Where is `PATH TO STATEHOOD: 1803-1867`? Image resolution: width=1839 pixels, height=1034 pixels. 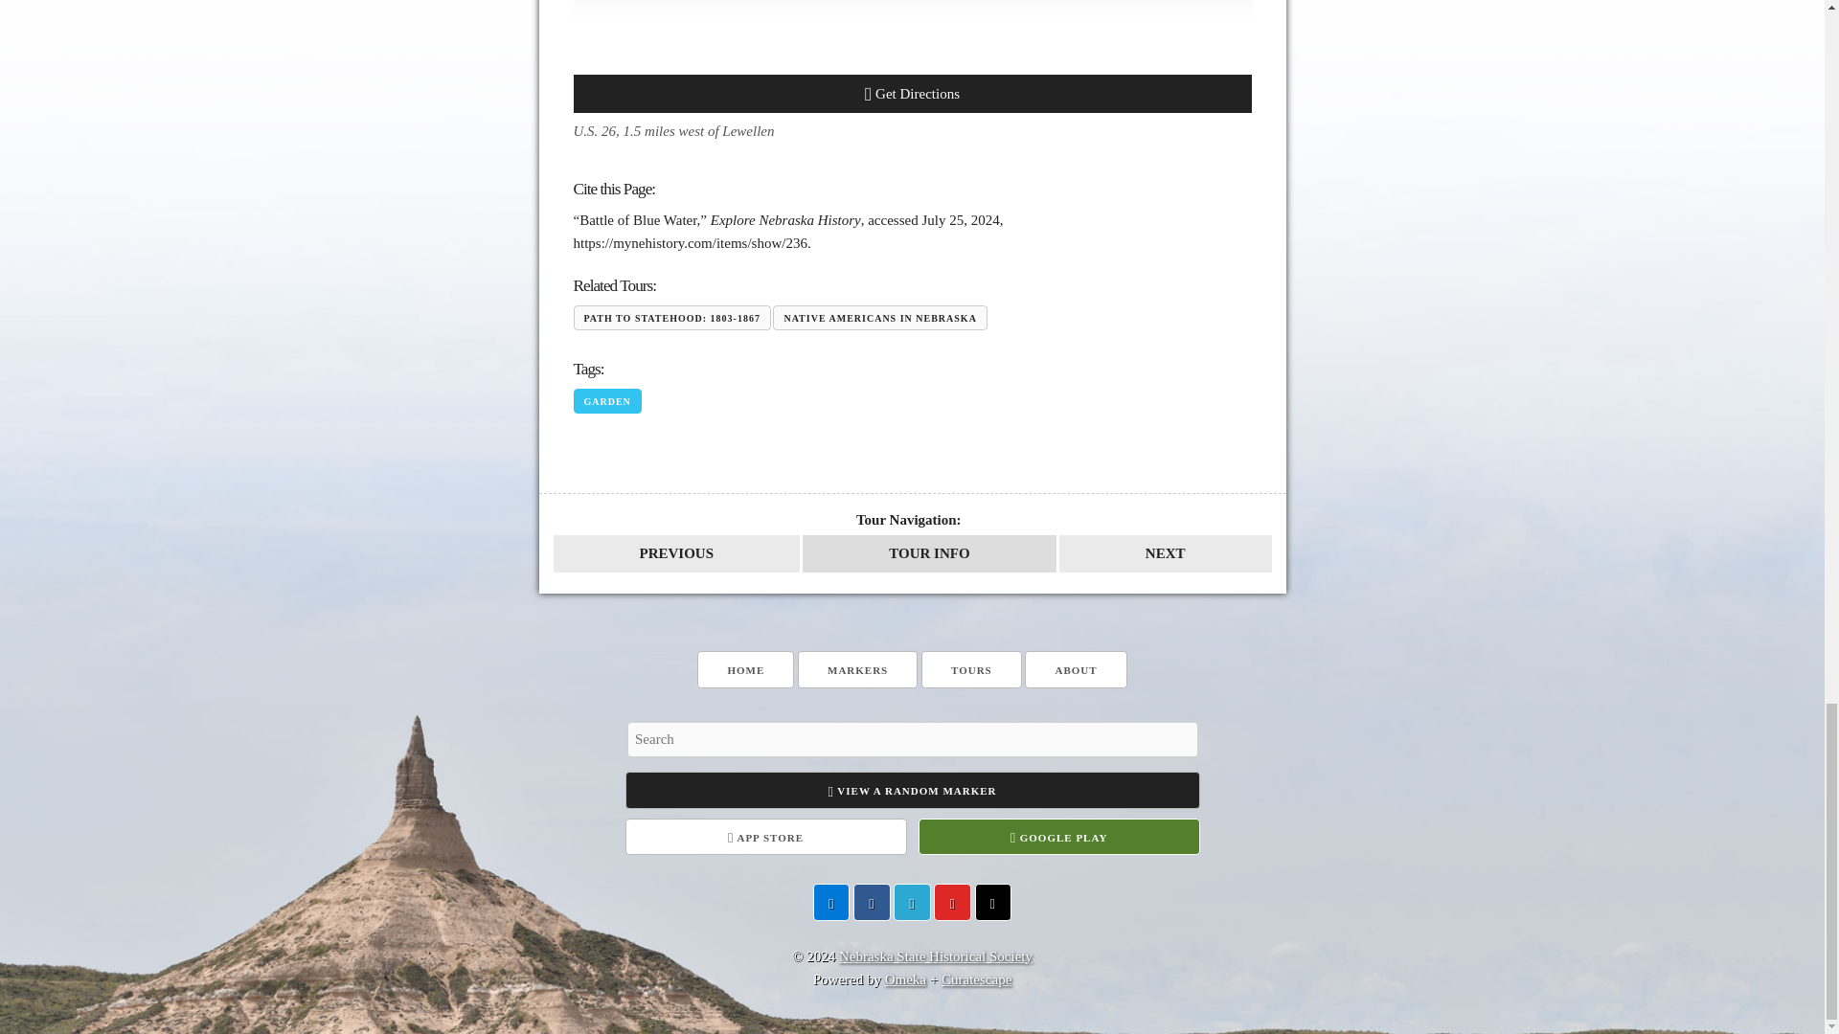
PATH TO STATEHOOD: 1803-1867 is located at coordinates (670, 317).